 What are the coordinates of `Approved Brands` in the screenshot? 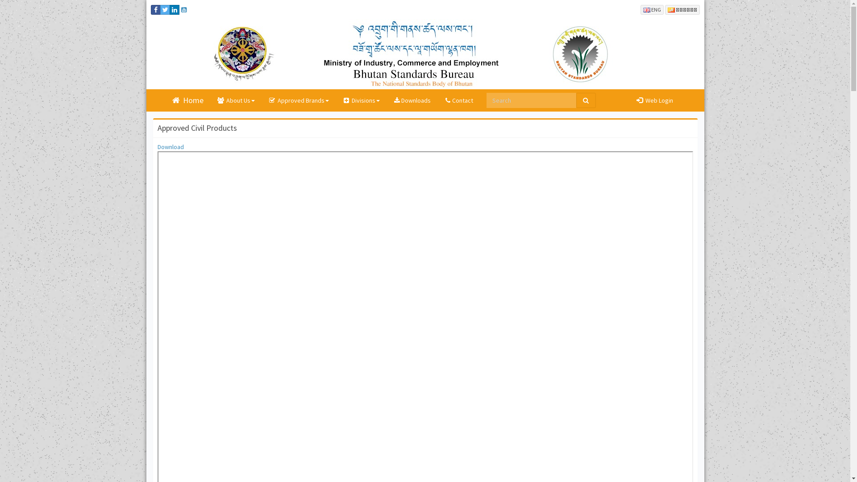 It's located at (299, 100).